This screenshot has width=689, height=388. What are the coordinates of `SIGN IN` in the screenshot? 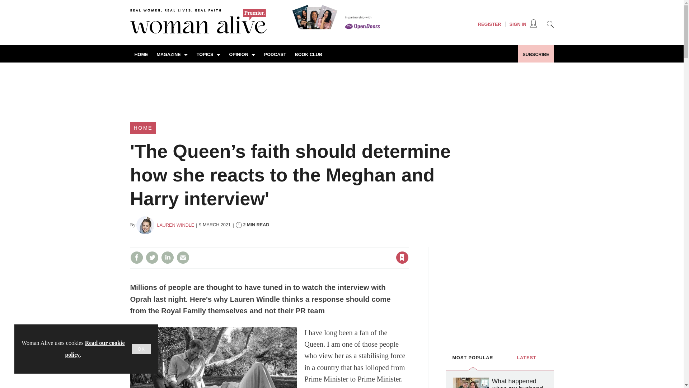 It's located at (523, 24).